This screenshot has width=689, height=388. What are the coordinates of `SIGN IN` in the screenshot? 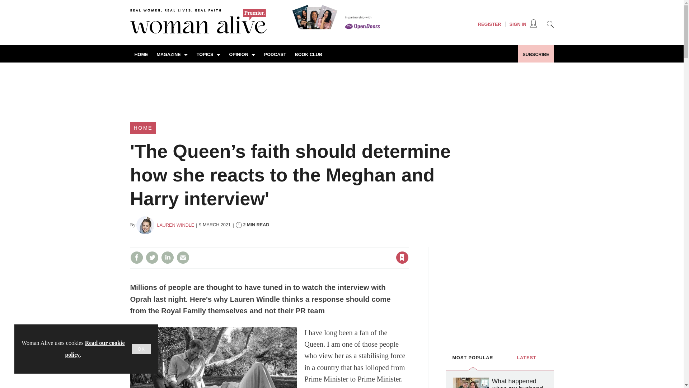 It's located at (523, 24).